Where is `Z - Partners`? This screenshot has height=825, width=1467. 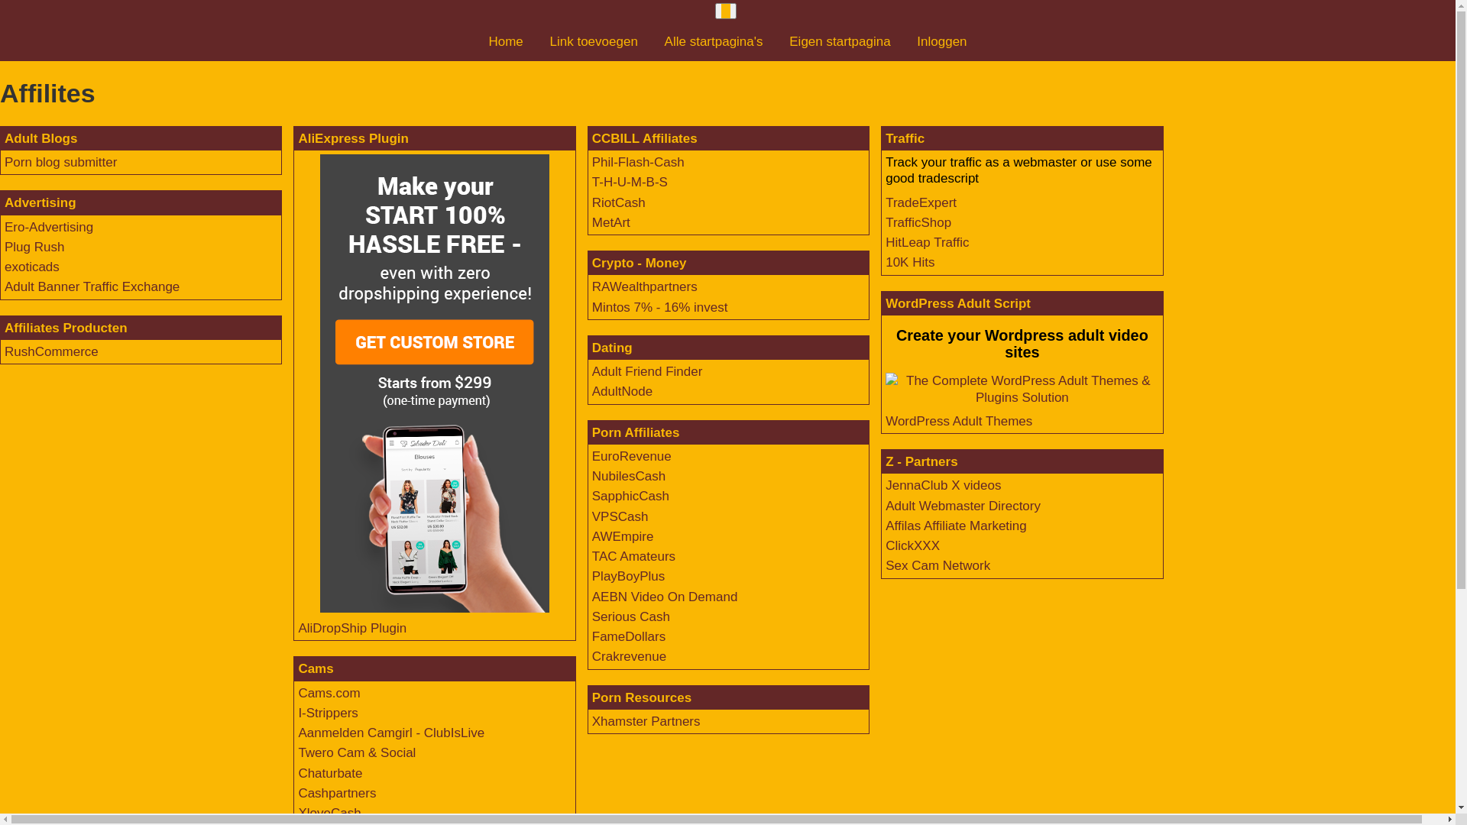
Z - Partners is located at coordinates (921, 461).